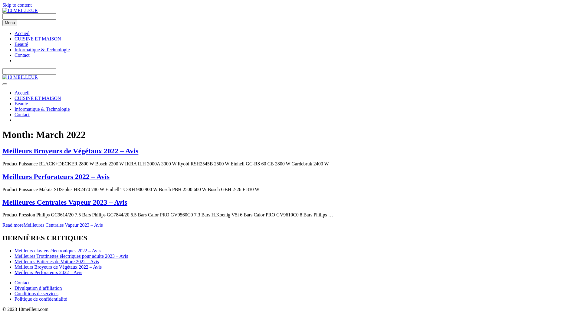 This screenshot has width=581, height=326. Describe the element at coordinates (29, 16) in the screenshot. I see `Search` at that location.